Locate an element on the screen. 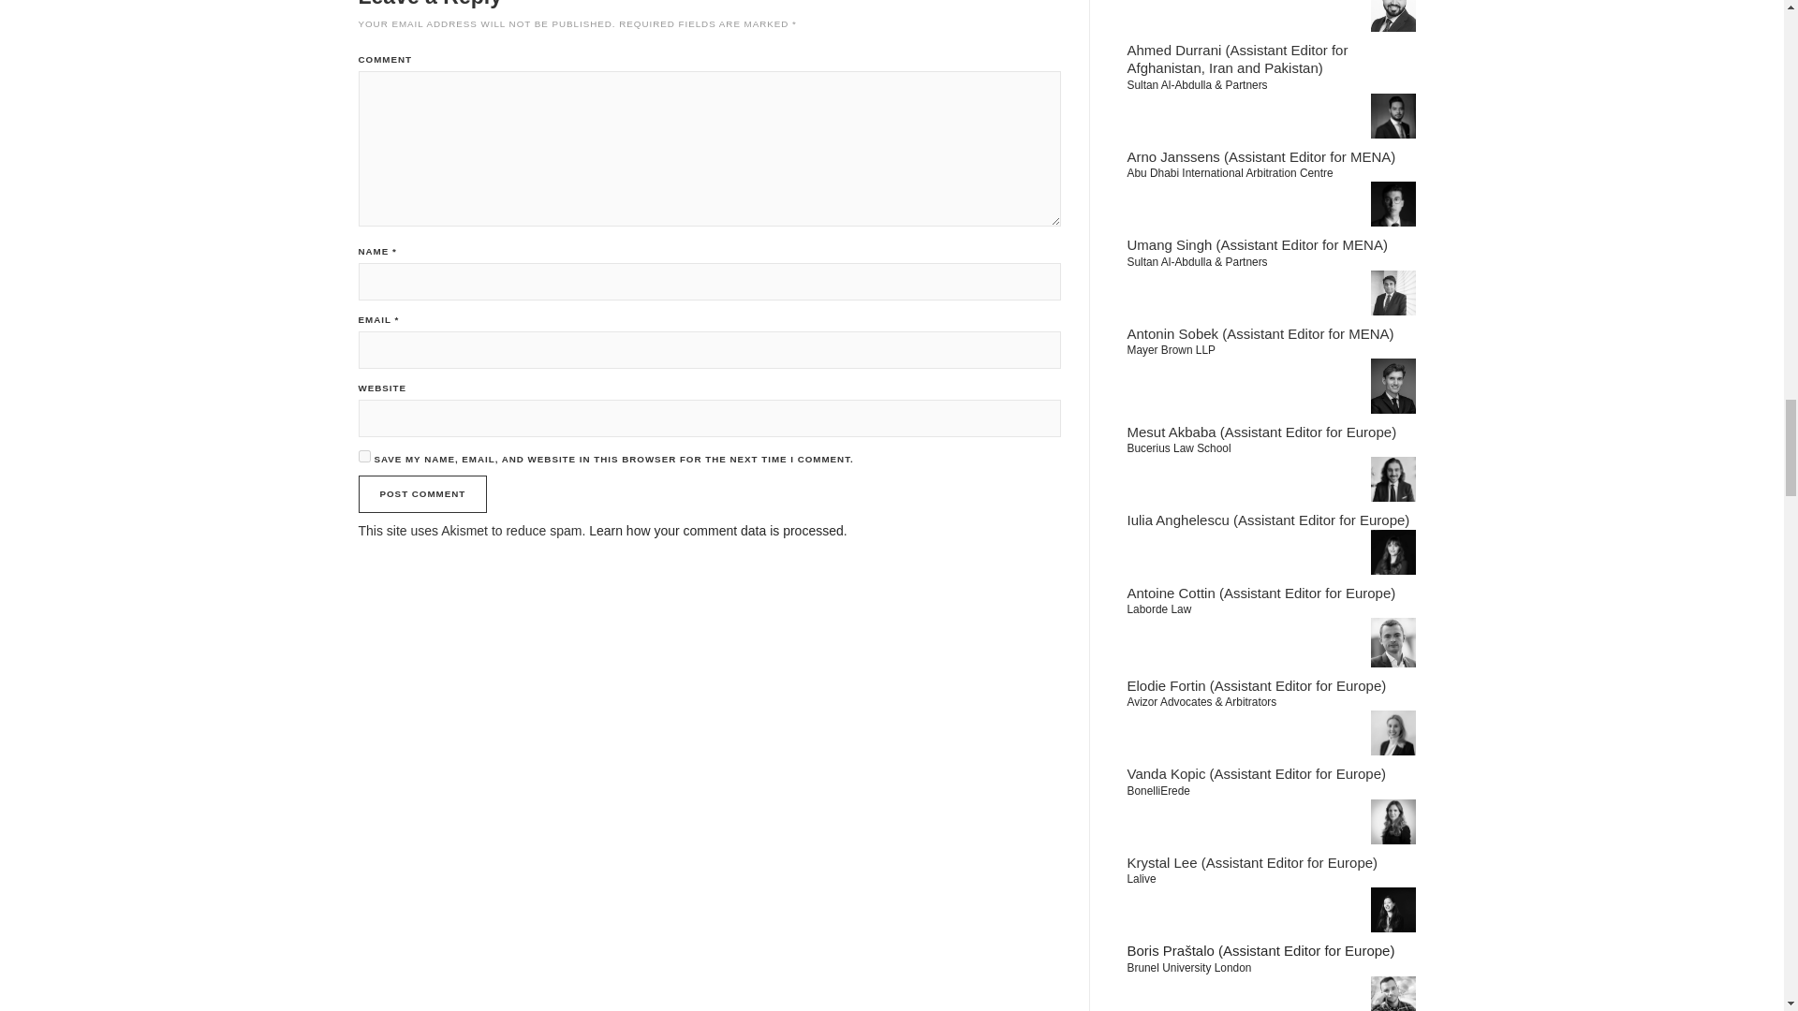 Image resolution: width=1798 pixels, height=1011 pixels. Post Comment is located at coordinates (422, 493).